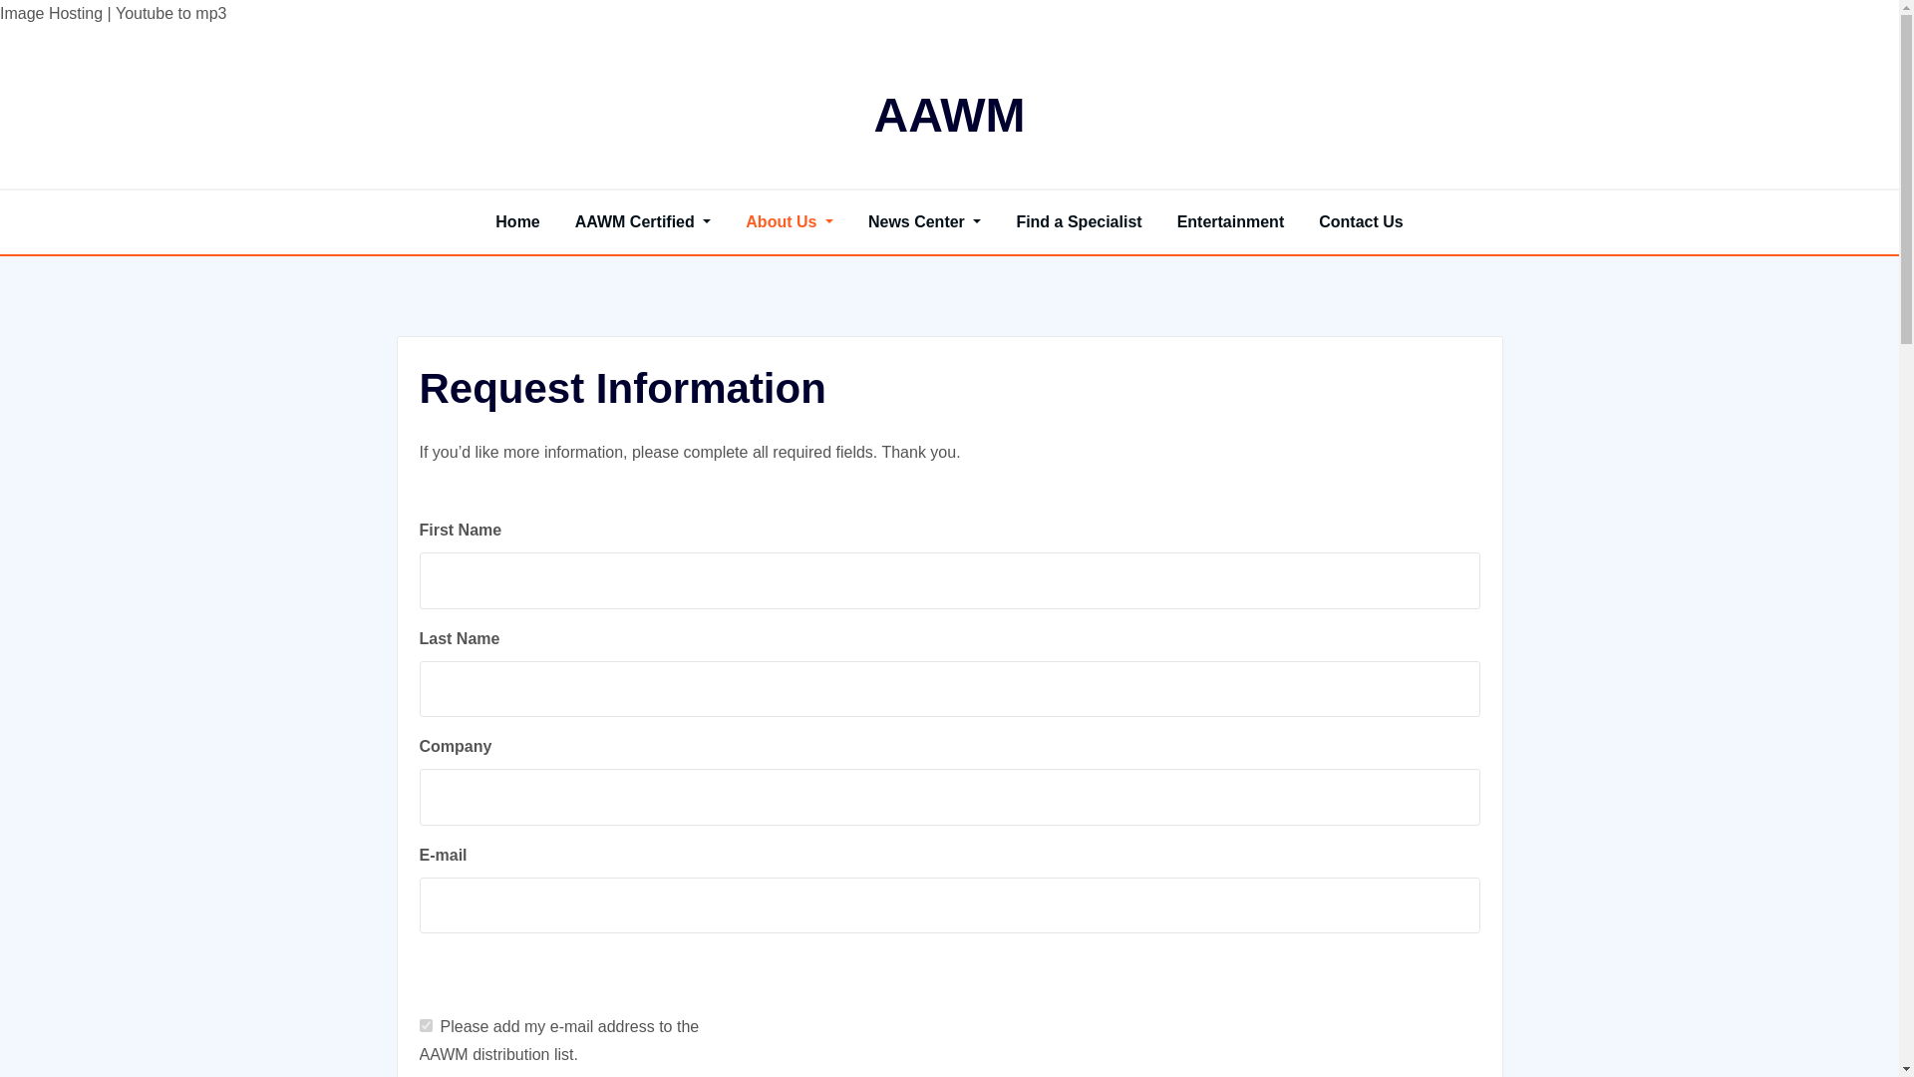 Image resolution: width=1914 pixels, height=1077 pixels. Describe the element at coordinates (644, 221) in the screenshot. I see `AAWM Certified` at that location.